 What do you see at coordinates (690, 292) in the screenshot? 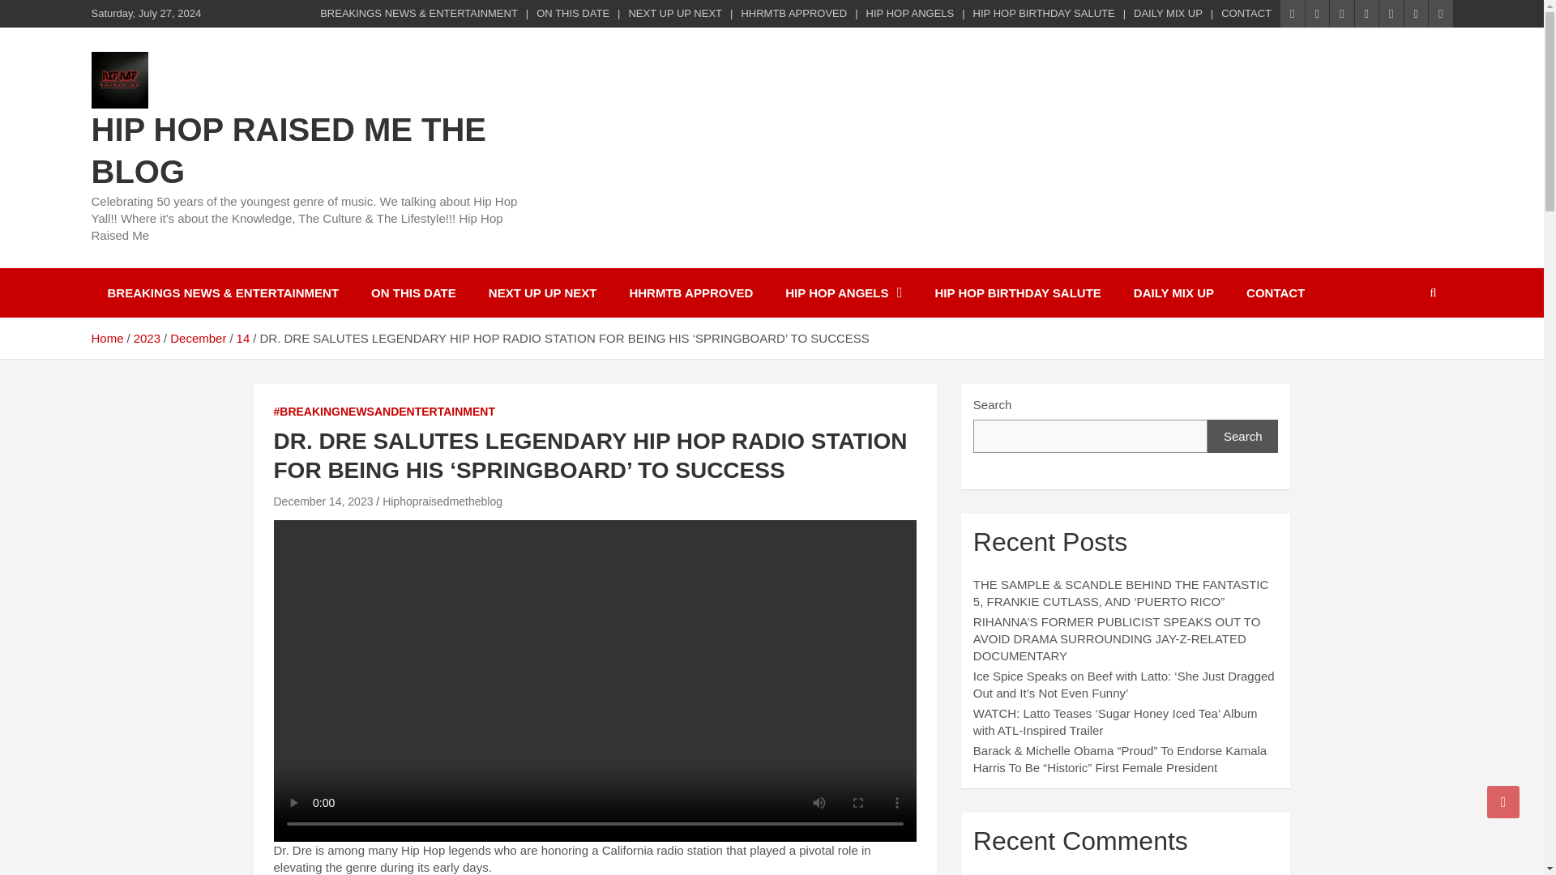
I see `HHRMTB APPROVED` at bounding box center [690, 292].